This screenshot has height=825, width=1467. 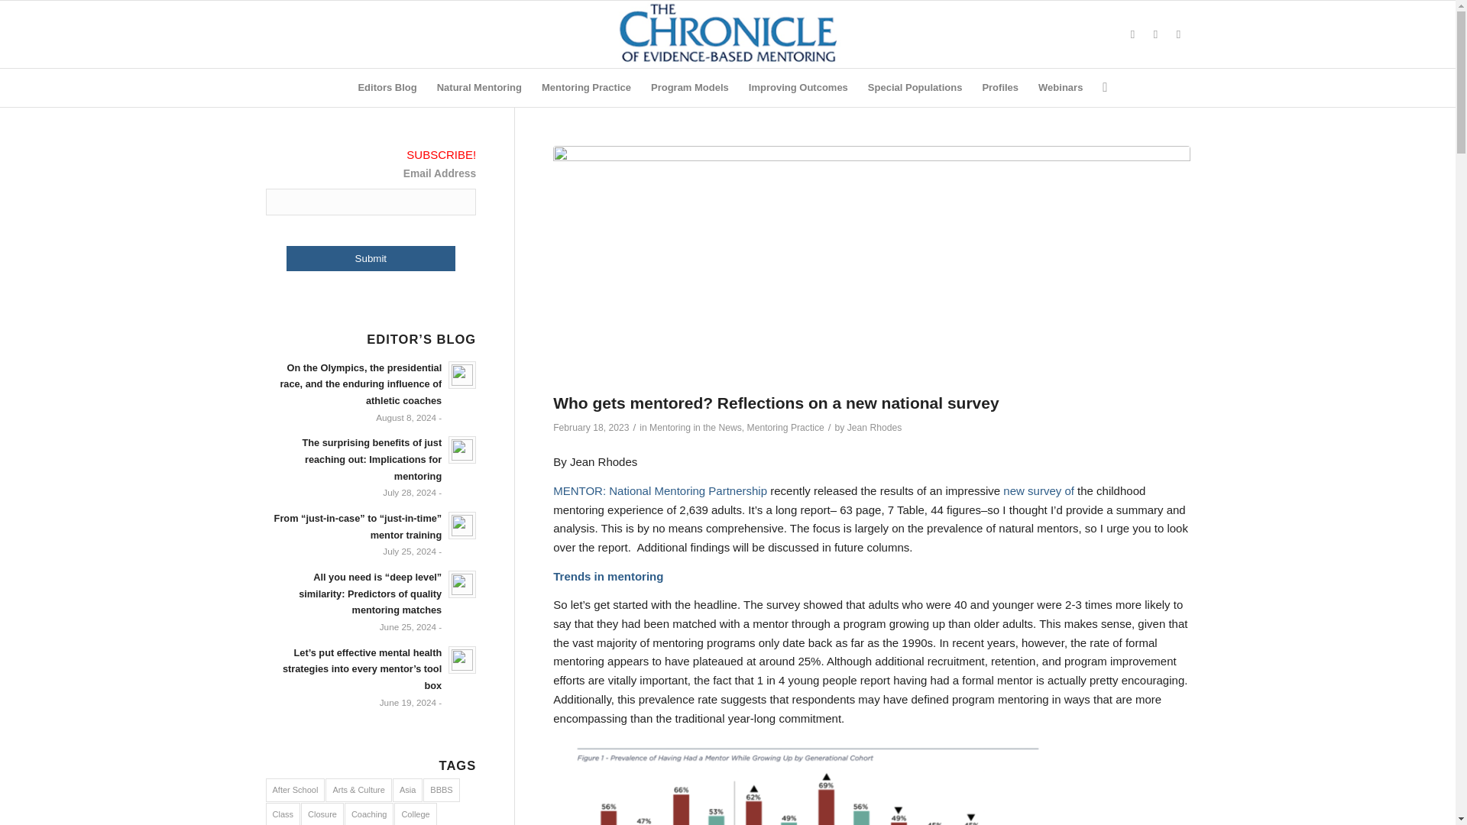 What do you see at coordinates (798, 87) in the screenshot?
I see `Improving Outcomes` at bounding box center [798, 87].